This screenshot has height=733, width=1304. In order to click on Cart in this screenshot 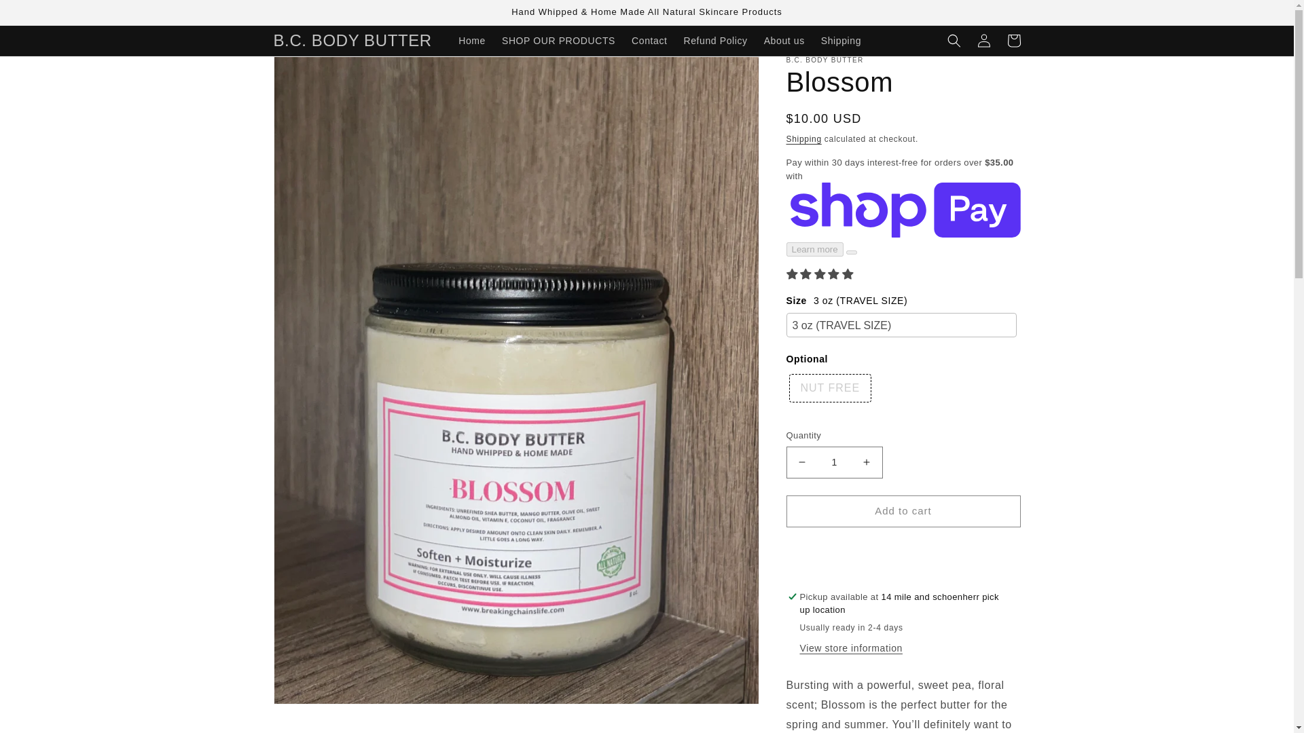, I will do `click(1013, 41)`.